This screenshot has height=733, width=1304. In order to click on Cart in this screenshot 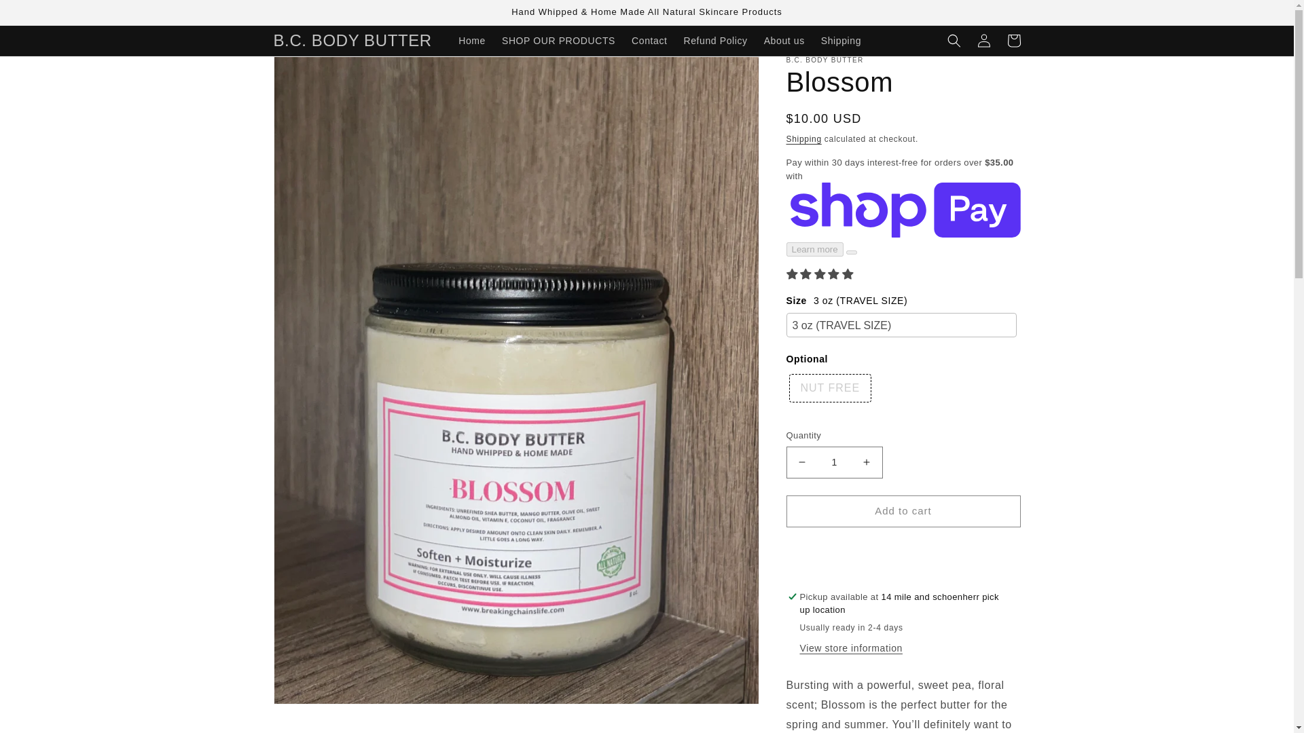, I will do `click(1013, 41)`.